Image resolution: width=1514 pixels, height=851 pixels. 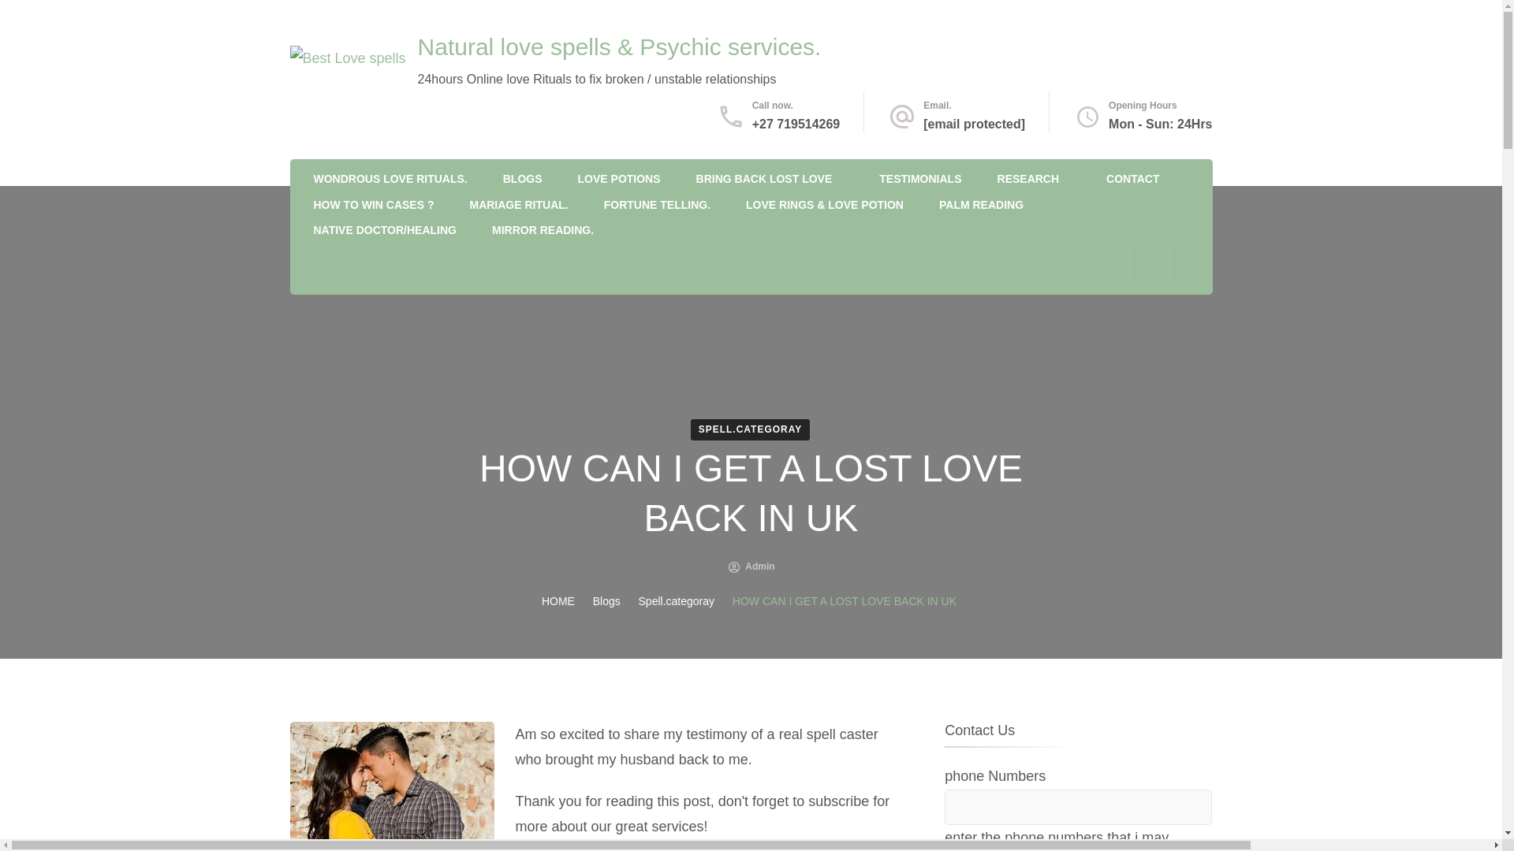 What do you see at coordinates (765, 180) in the screenshot?
I see `BRING BACK LOST LOVE` at bounding box center [765, 180].